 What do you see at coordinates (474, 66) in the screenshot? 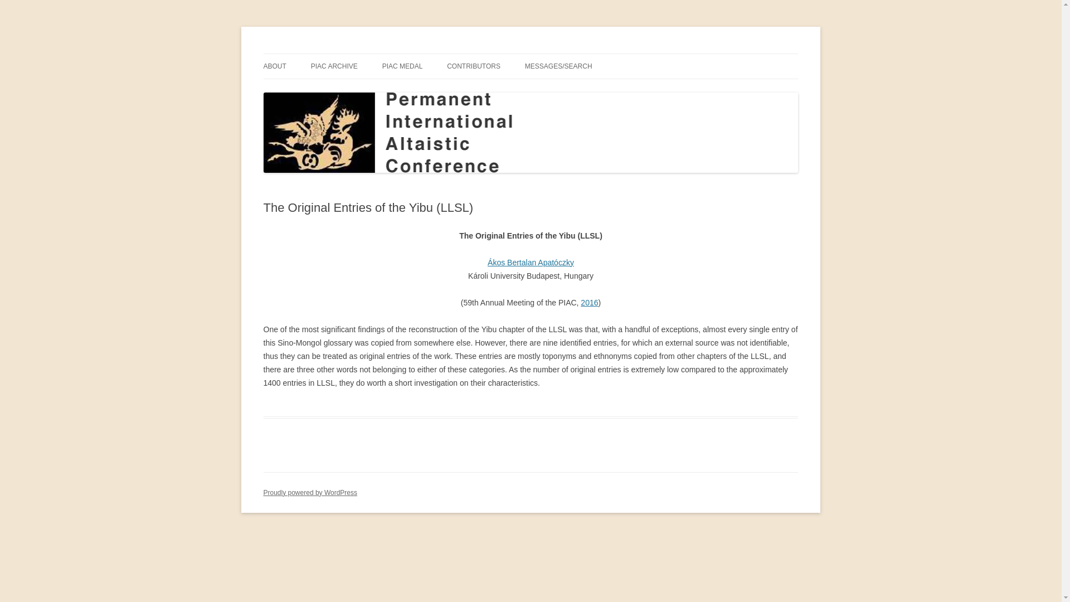
I see `CONTRIBUTORS` at bounding box center [474, 66].